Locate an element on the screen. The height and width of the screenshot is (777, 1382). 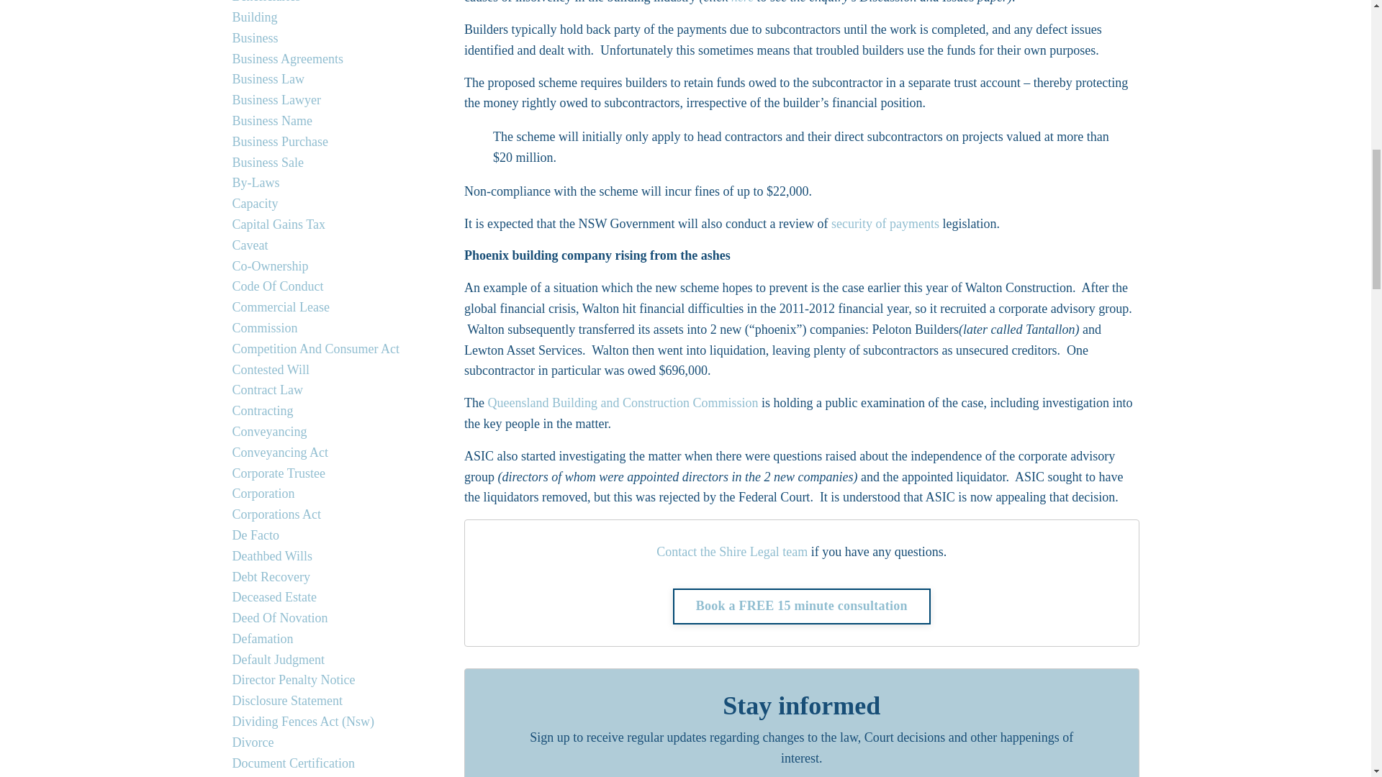
here  is located at coordinates (744, 2).